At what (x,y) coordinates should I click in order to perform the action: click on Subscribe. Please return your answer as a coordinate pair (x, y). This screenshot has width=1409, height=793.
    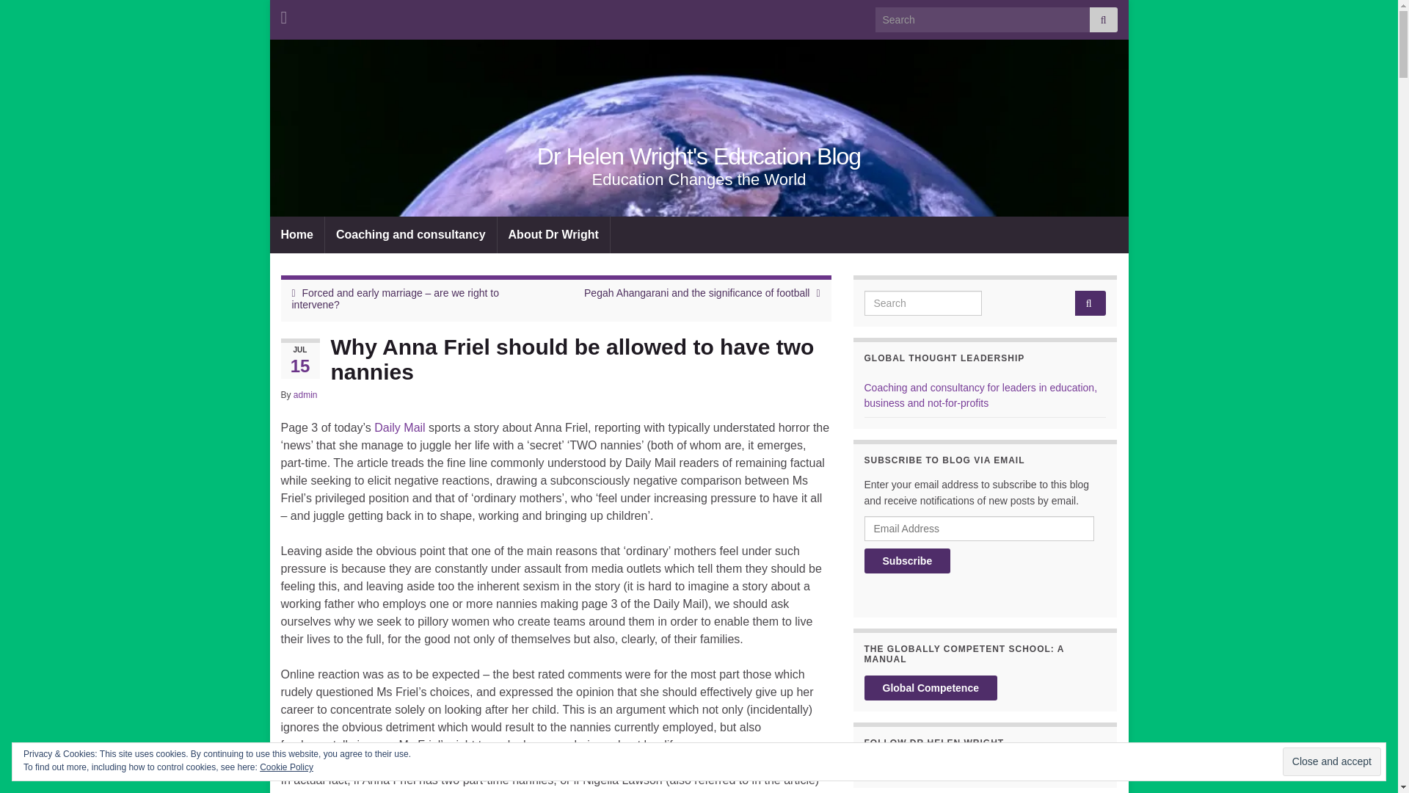
    Looking at the image, I should click on (908, 561).